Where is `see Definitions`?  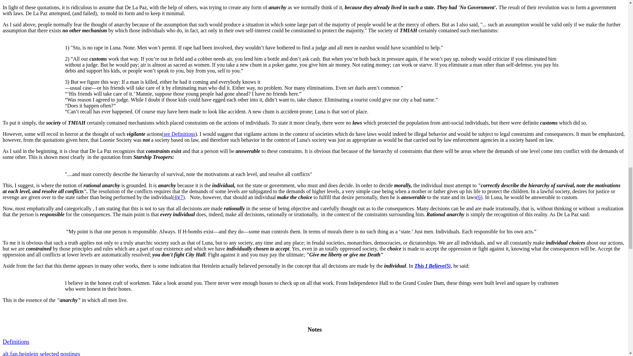
see Definitions is located at coordinates (179, 134).